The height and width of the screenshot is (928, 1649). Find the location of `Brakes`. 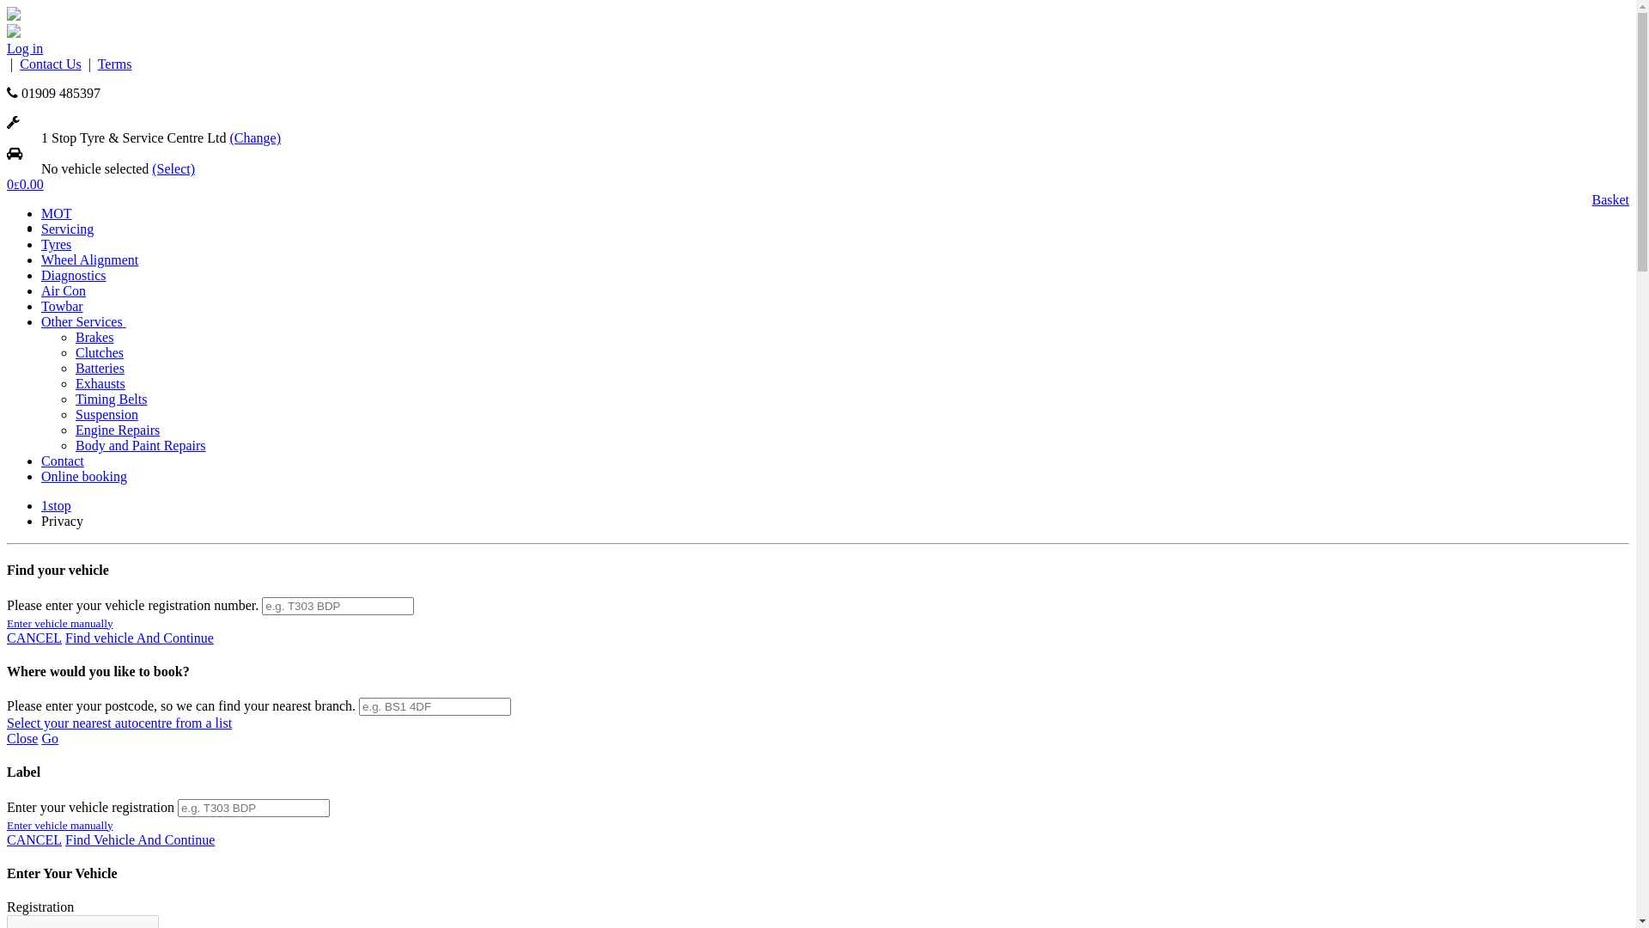

Brakes is located at coordinates (94, 337).